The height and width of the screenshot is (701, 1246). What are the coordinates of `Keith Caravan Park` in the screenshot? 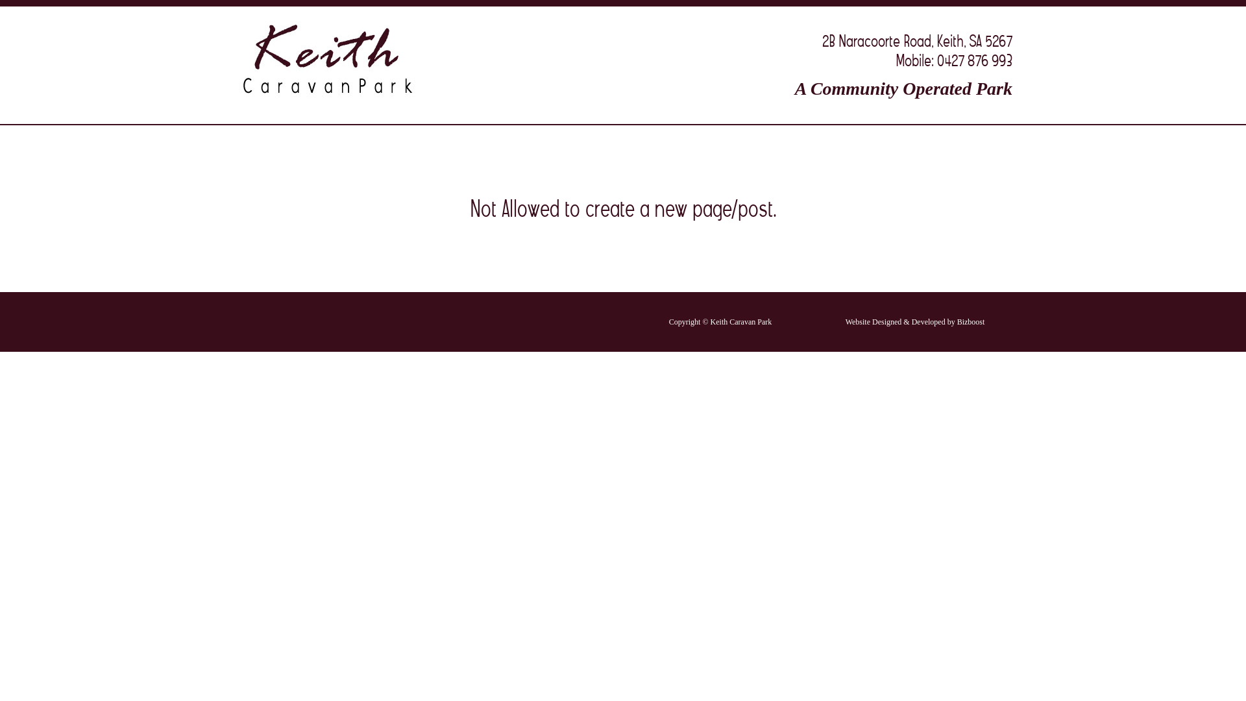 It's located at (350, 60).